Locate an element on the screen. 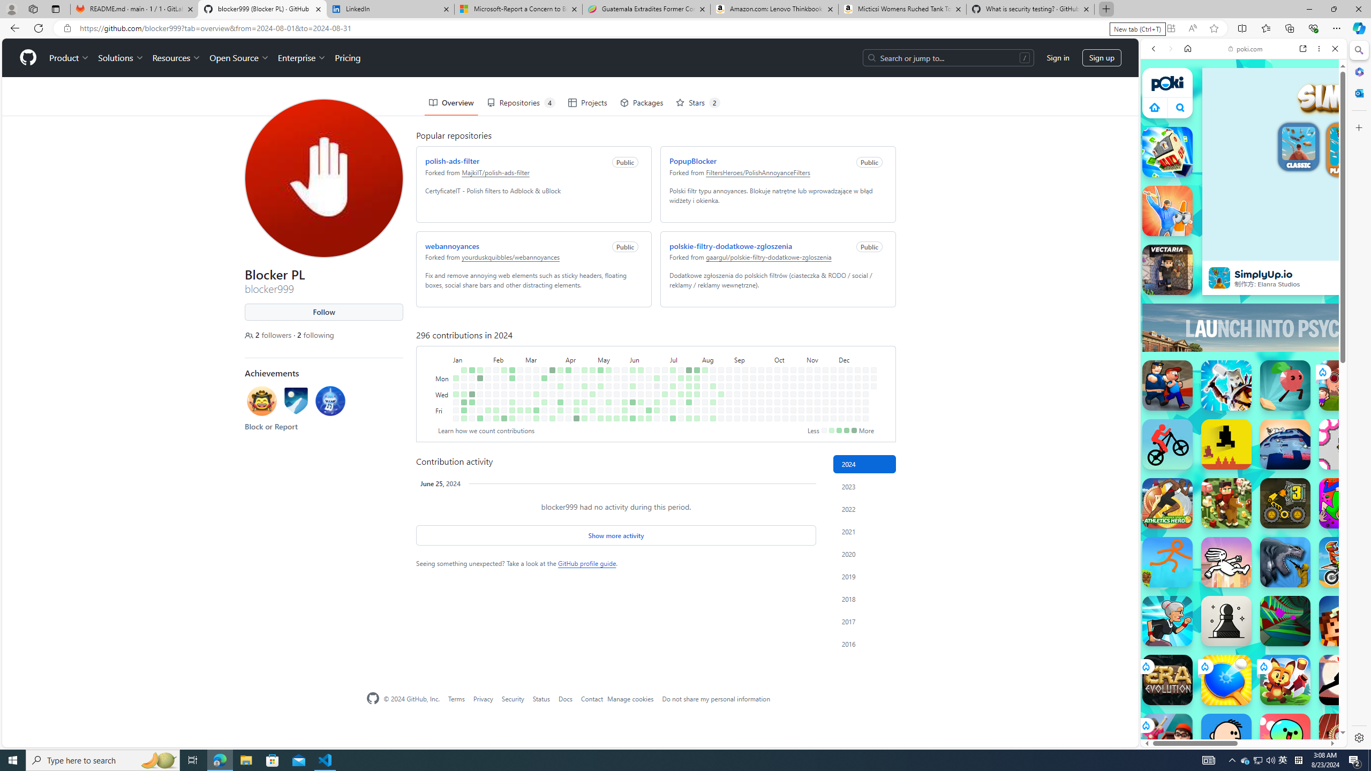 The height and width of the screenshot is (771, 1371). 6 contributions on July 25th. is located at coordinates (689, 402).